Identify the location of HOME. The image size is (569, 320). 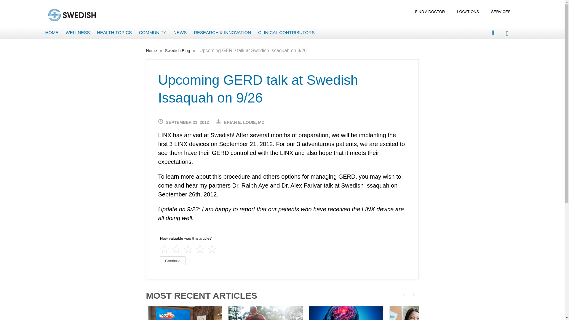
(52, 33).